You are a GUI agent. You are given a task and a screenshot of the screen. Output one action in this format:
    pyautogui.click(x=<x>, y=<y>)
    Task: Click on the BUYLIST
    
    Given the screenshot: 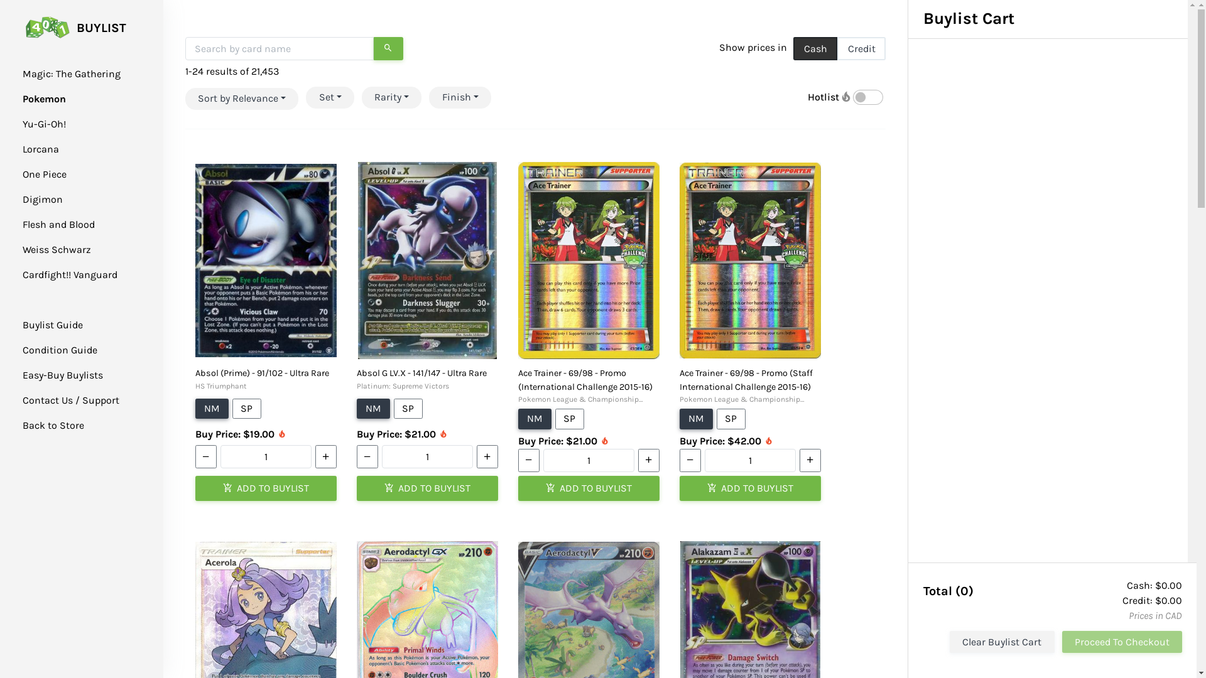 What is the action you would take?
    pyautogui.click(x=74, y=37)
    